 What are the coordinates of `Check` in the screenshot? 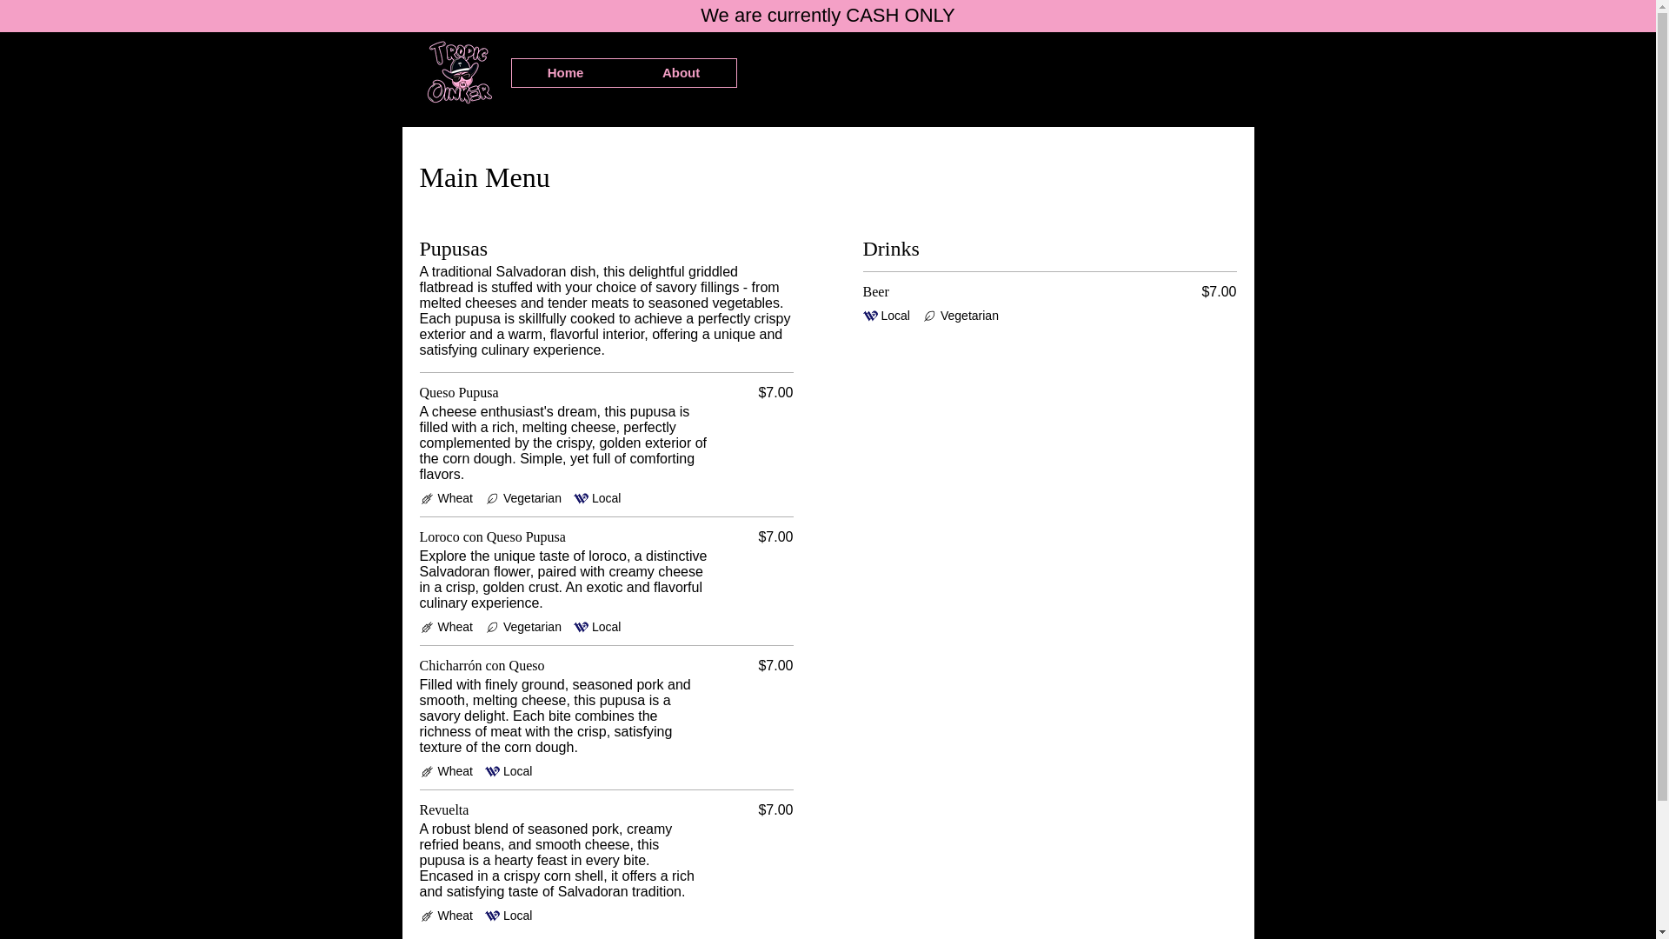 It's located at (581, 498).